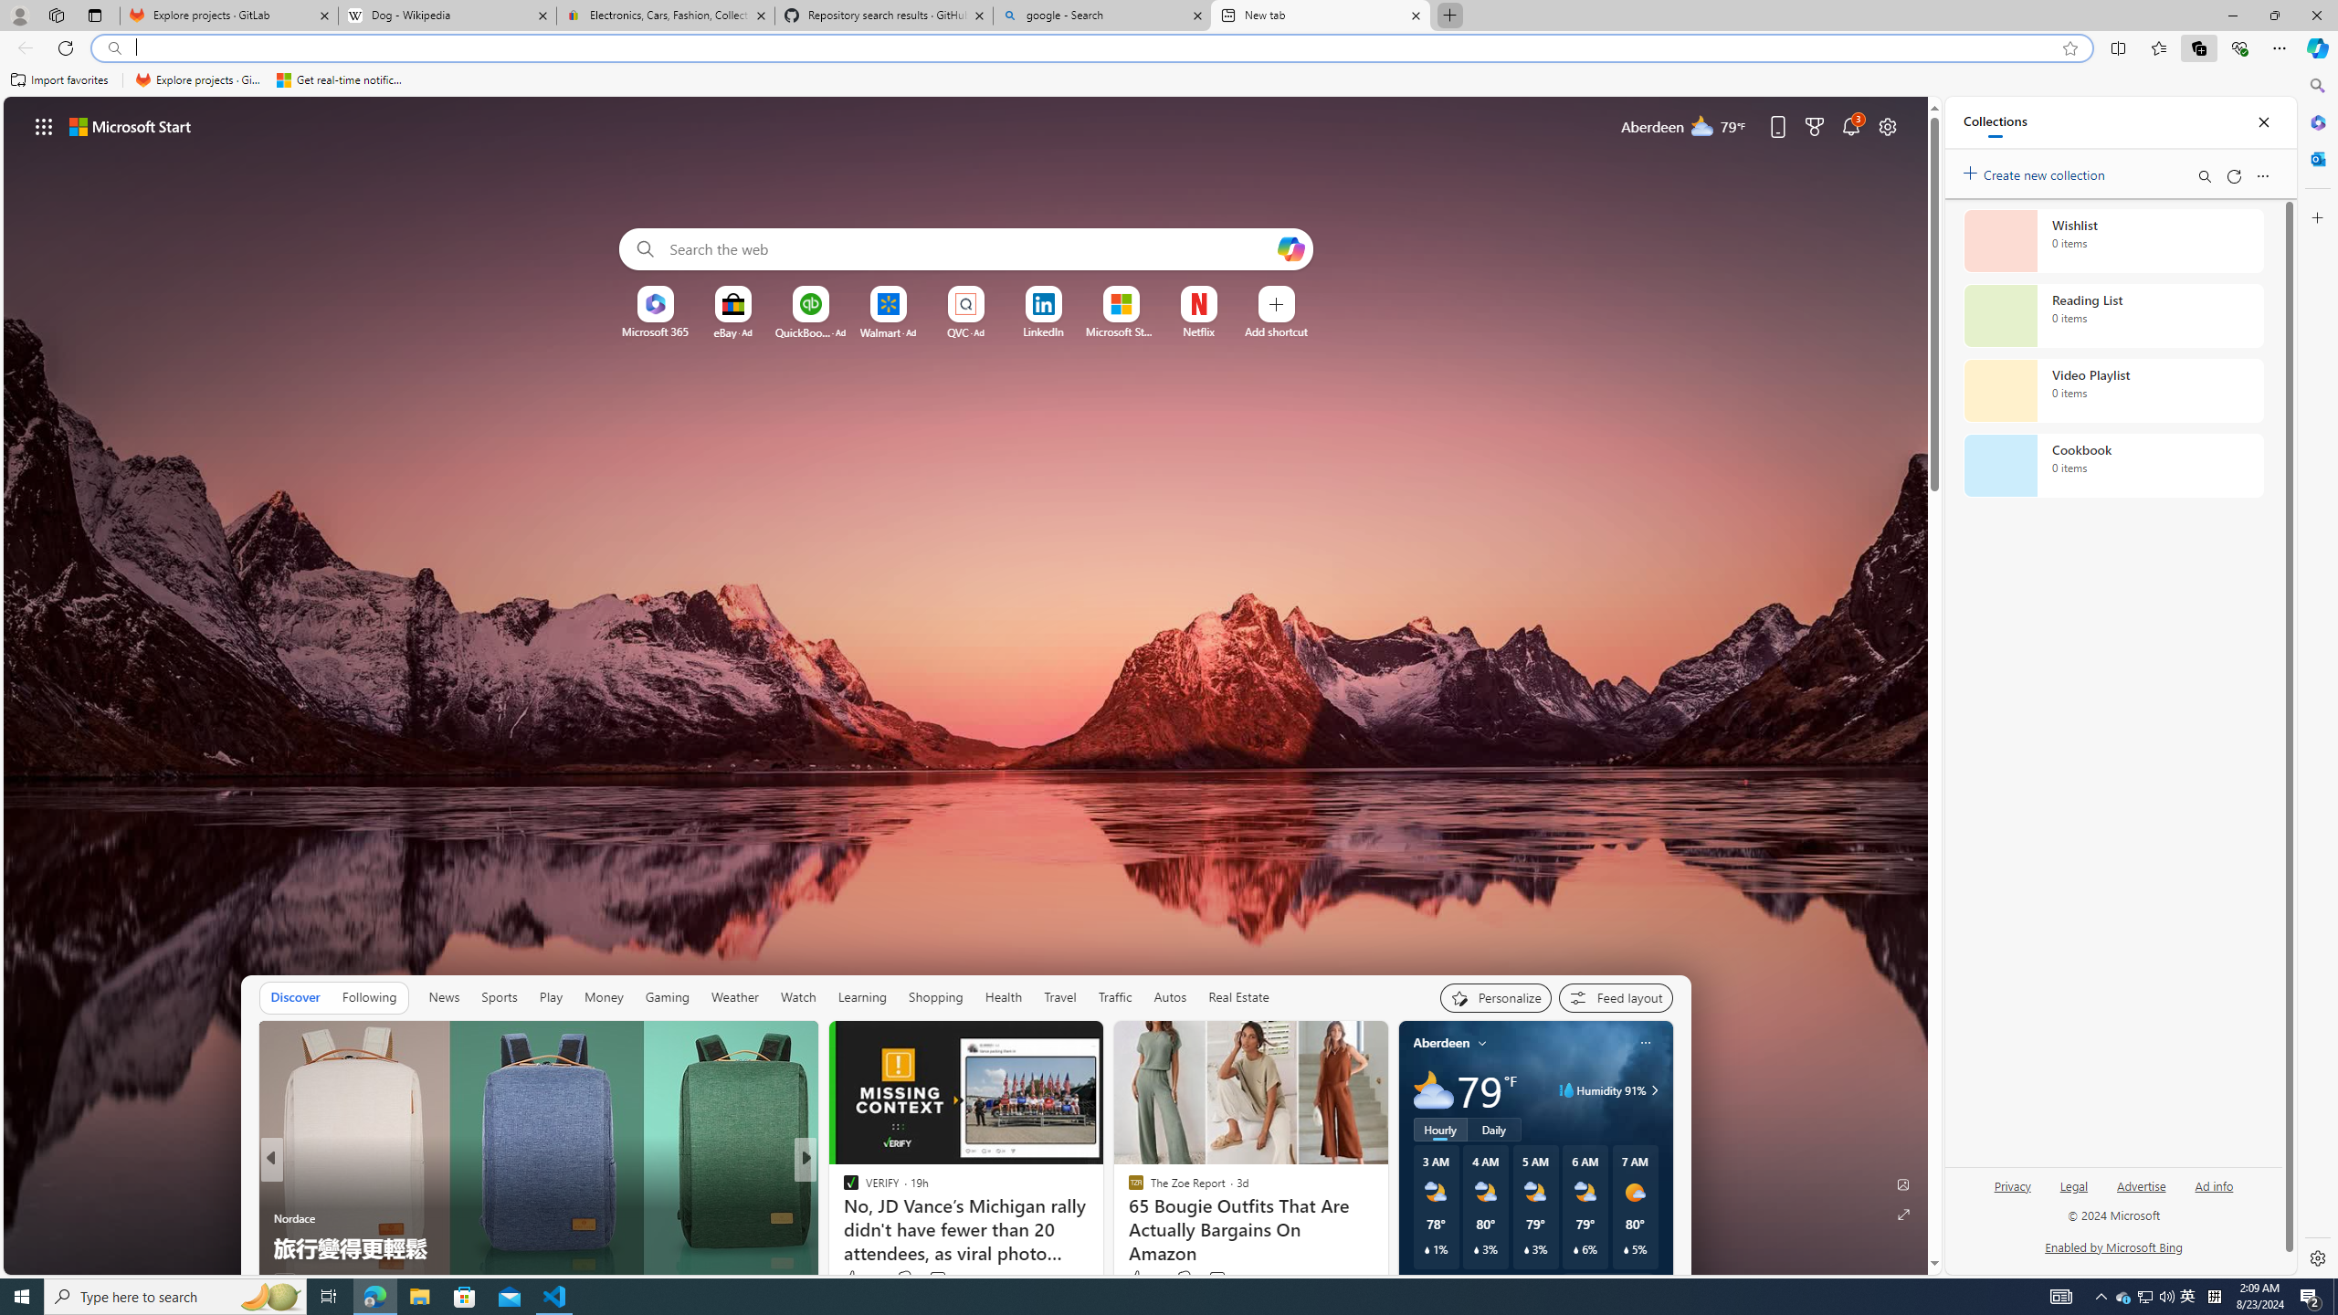 The height and width of the screenshot is (1315, 2338). Describe the element at coordinates (932, 1280) in the screenshot. I see `View comments 18 Comment` at that location.